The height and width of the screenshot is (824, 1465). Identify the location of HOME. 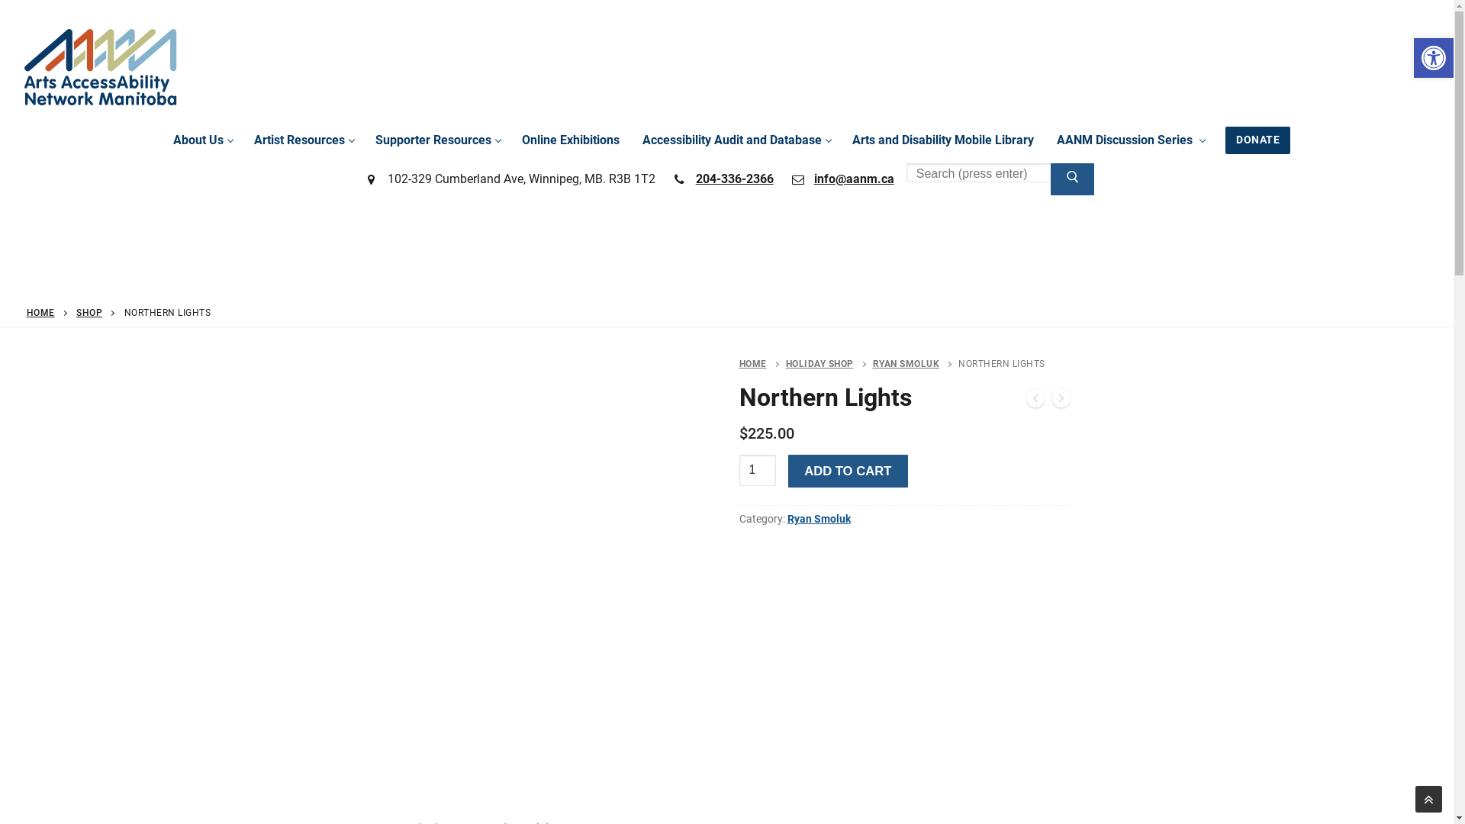
(41, 313).